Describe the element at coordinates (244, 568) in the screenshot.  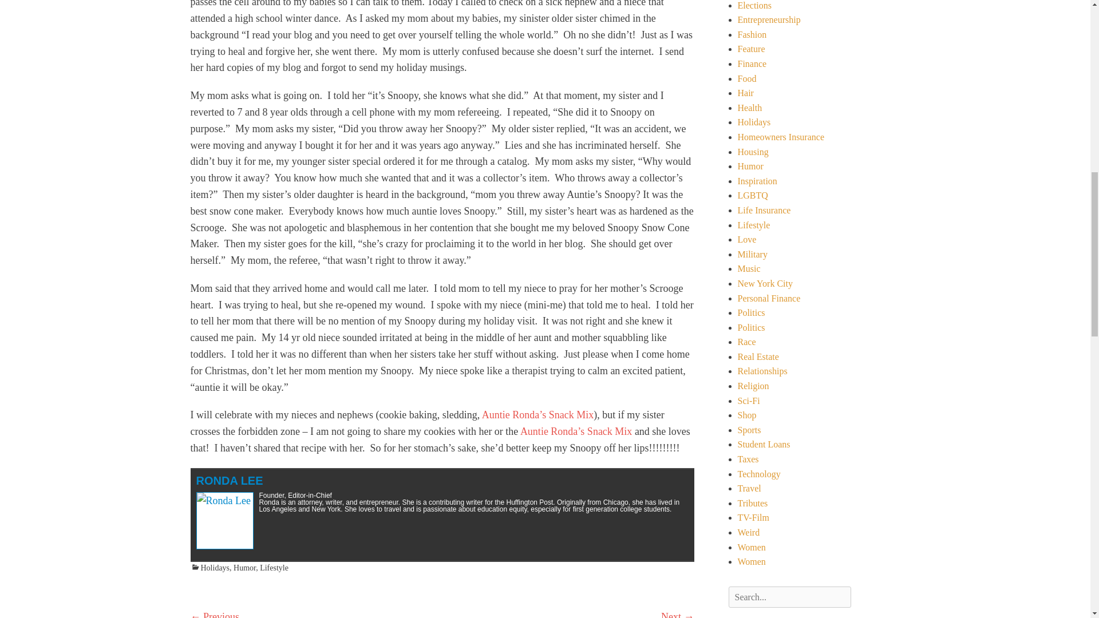
I see `Humor` at that location.